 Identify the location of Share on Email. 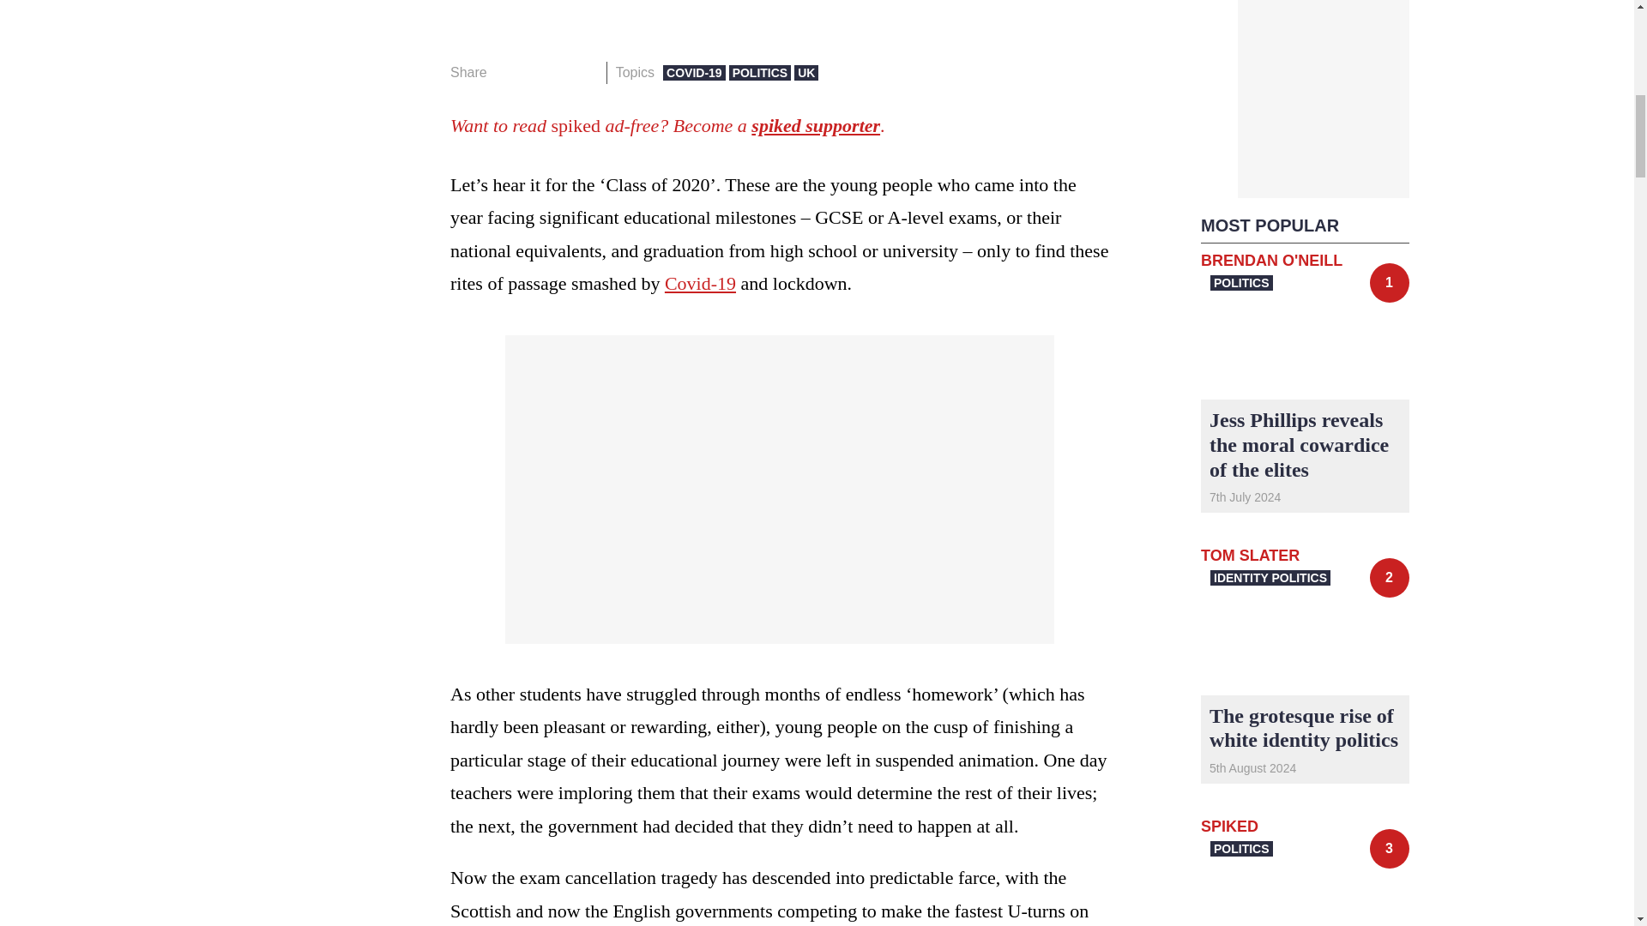
(586, 73).